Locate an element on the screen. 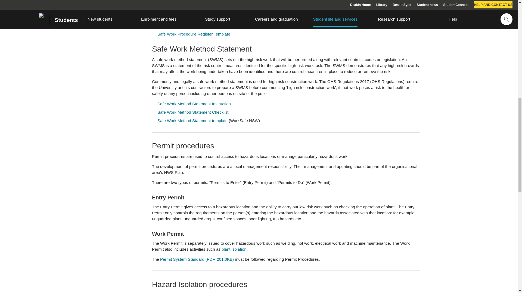  Guidance for Writing Safe Work Procedures is located at coordinates (197, 26).